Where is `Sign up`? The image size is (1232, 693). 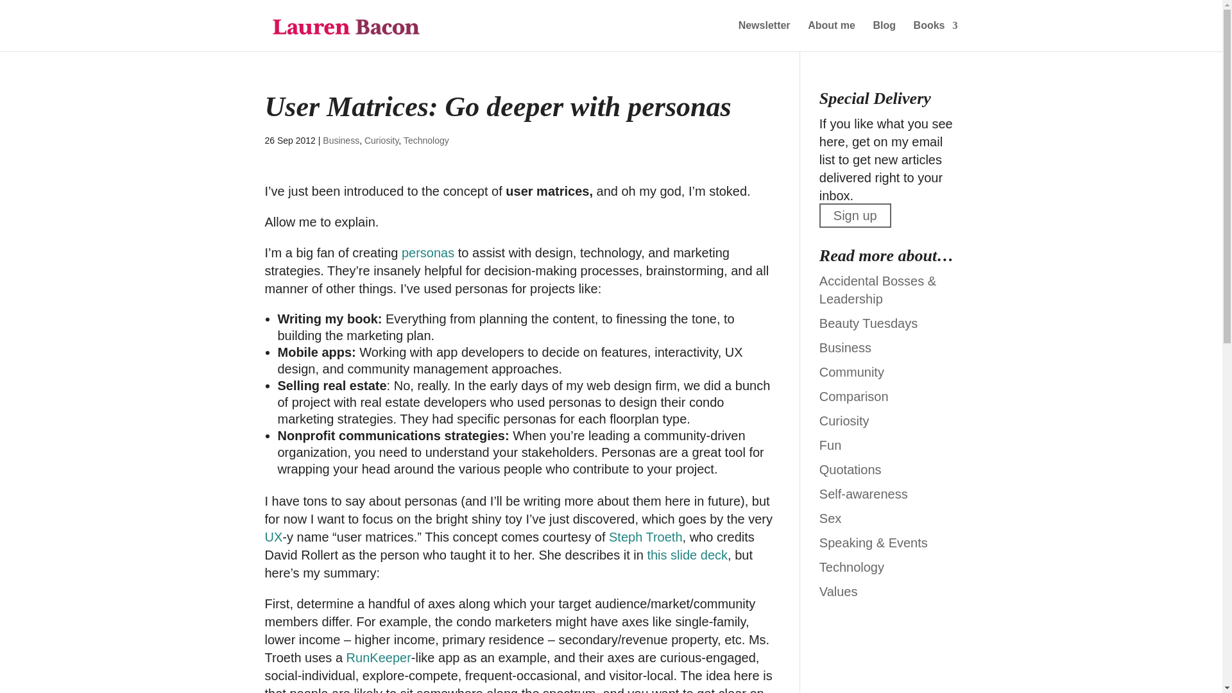
Sign up is located at coordinates (855, 216).